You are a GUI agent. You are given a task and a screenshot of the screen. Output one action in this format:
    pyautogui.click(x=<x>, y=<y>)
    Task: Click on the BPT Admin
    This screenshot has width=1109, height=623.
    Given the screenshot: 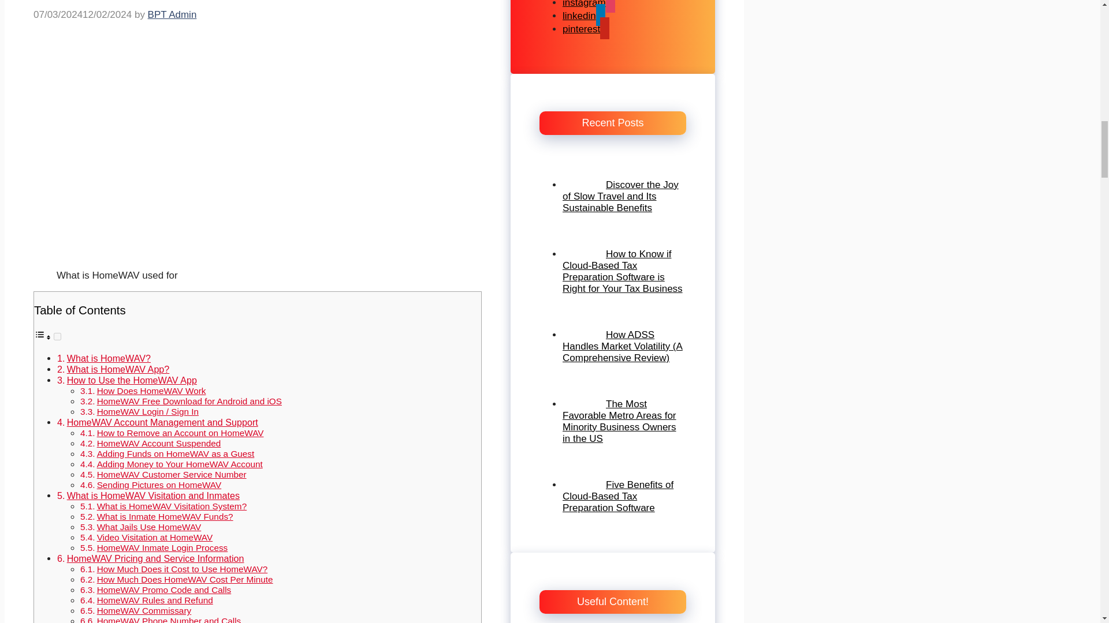 What is the action you would take?
    pyautogui.click(x=172, y=14)
    